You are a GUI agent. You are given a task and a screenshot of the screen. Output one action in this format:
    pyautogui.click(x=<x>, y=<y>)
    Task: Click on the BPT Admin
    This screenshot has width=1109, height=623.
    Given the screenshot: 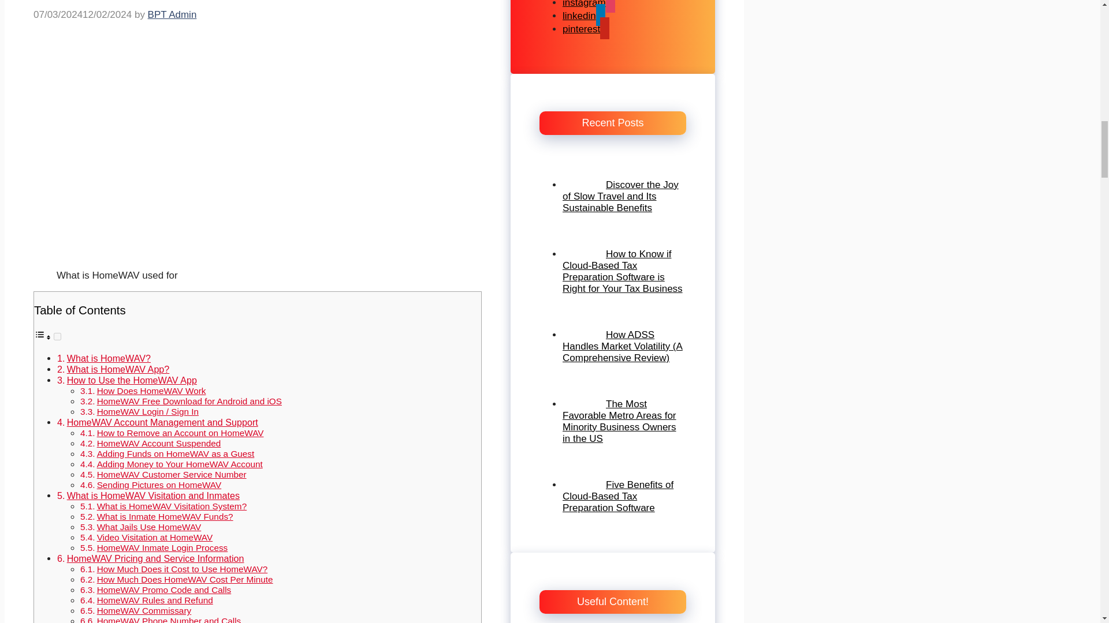 What is the action you would take?
    pyautogui.click(x=172, y=14)
    